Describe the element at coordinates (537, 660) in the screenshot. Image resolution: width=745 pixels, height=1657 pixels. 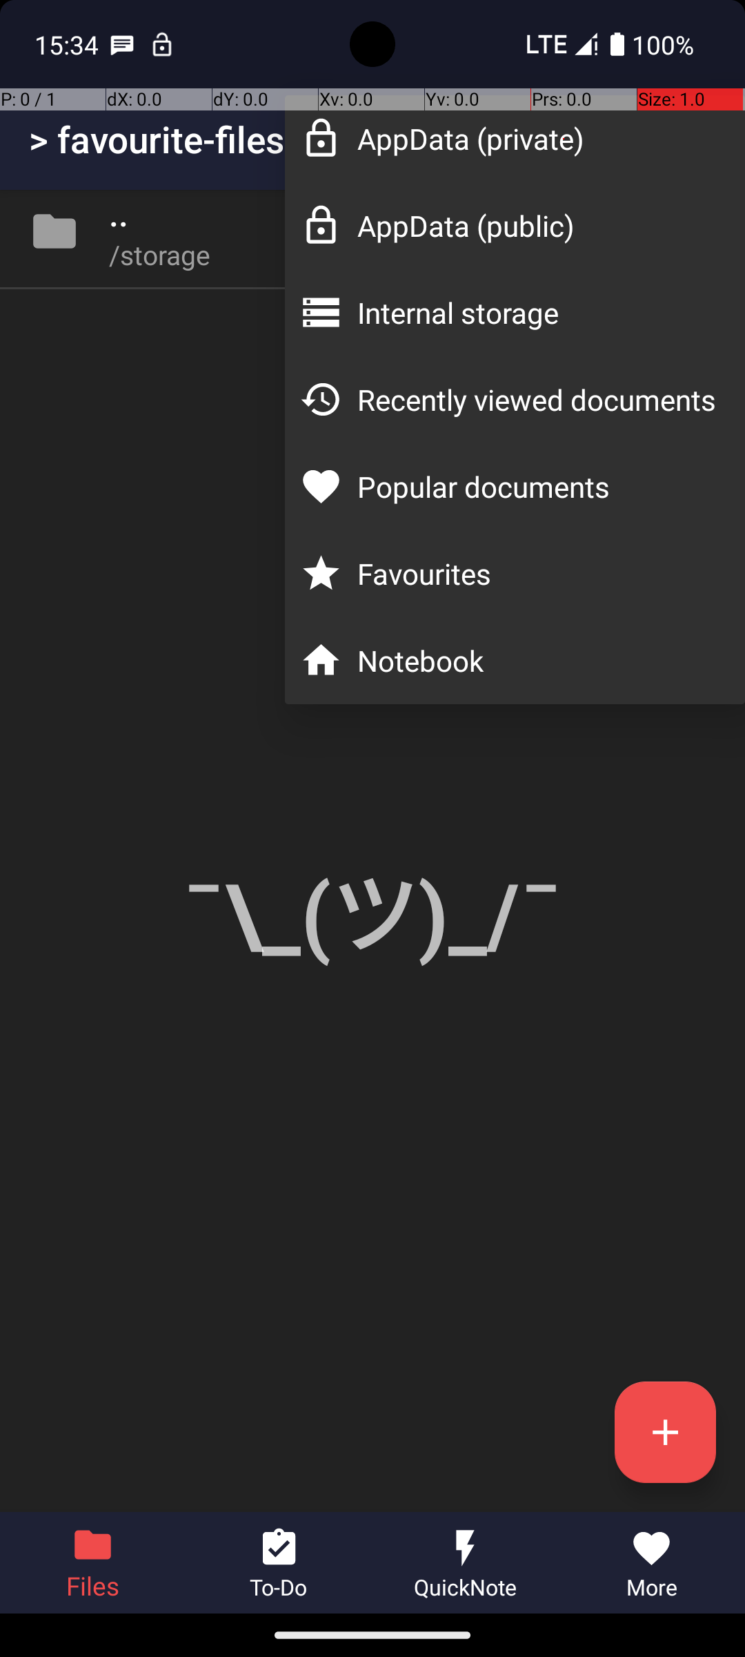
I see `Notebook` at that location.